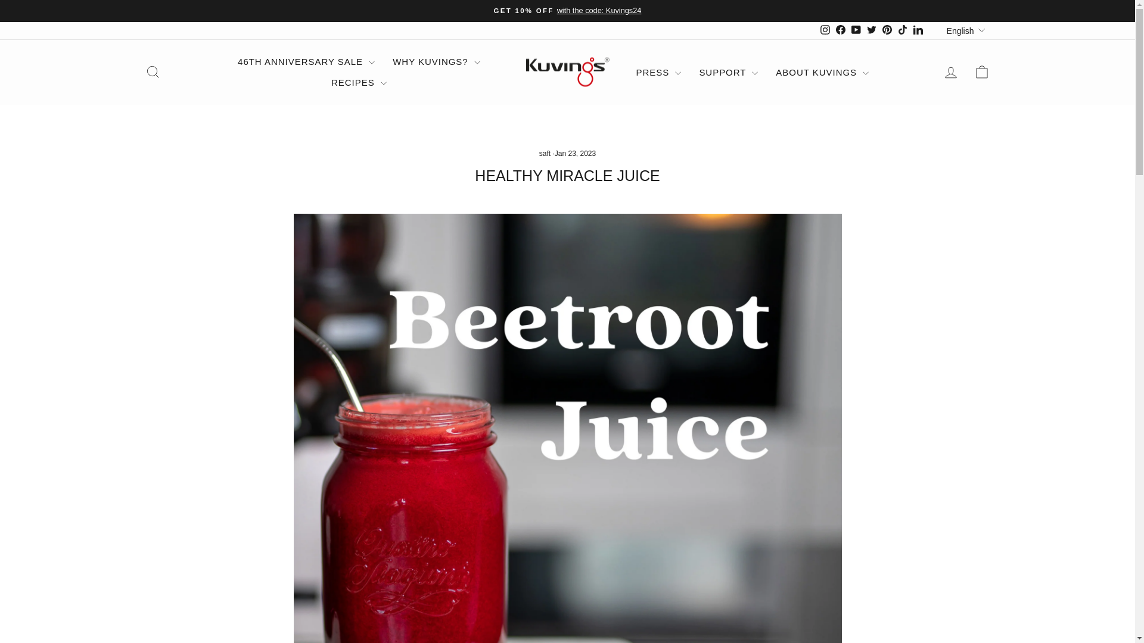  Describe the element at coordinates (871, 30) in the screenshot. I see `Kuvings Deutschland on Twitter` at that location.